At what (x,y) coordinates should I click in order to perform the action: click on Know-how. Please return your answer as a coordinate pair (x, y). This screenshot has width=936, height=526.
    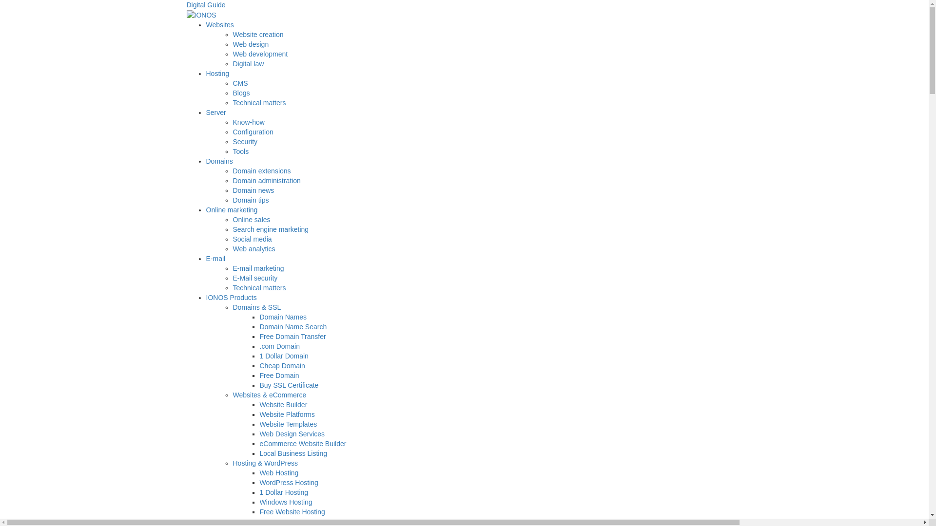
    Looking at the image, I should click on (249, 122).